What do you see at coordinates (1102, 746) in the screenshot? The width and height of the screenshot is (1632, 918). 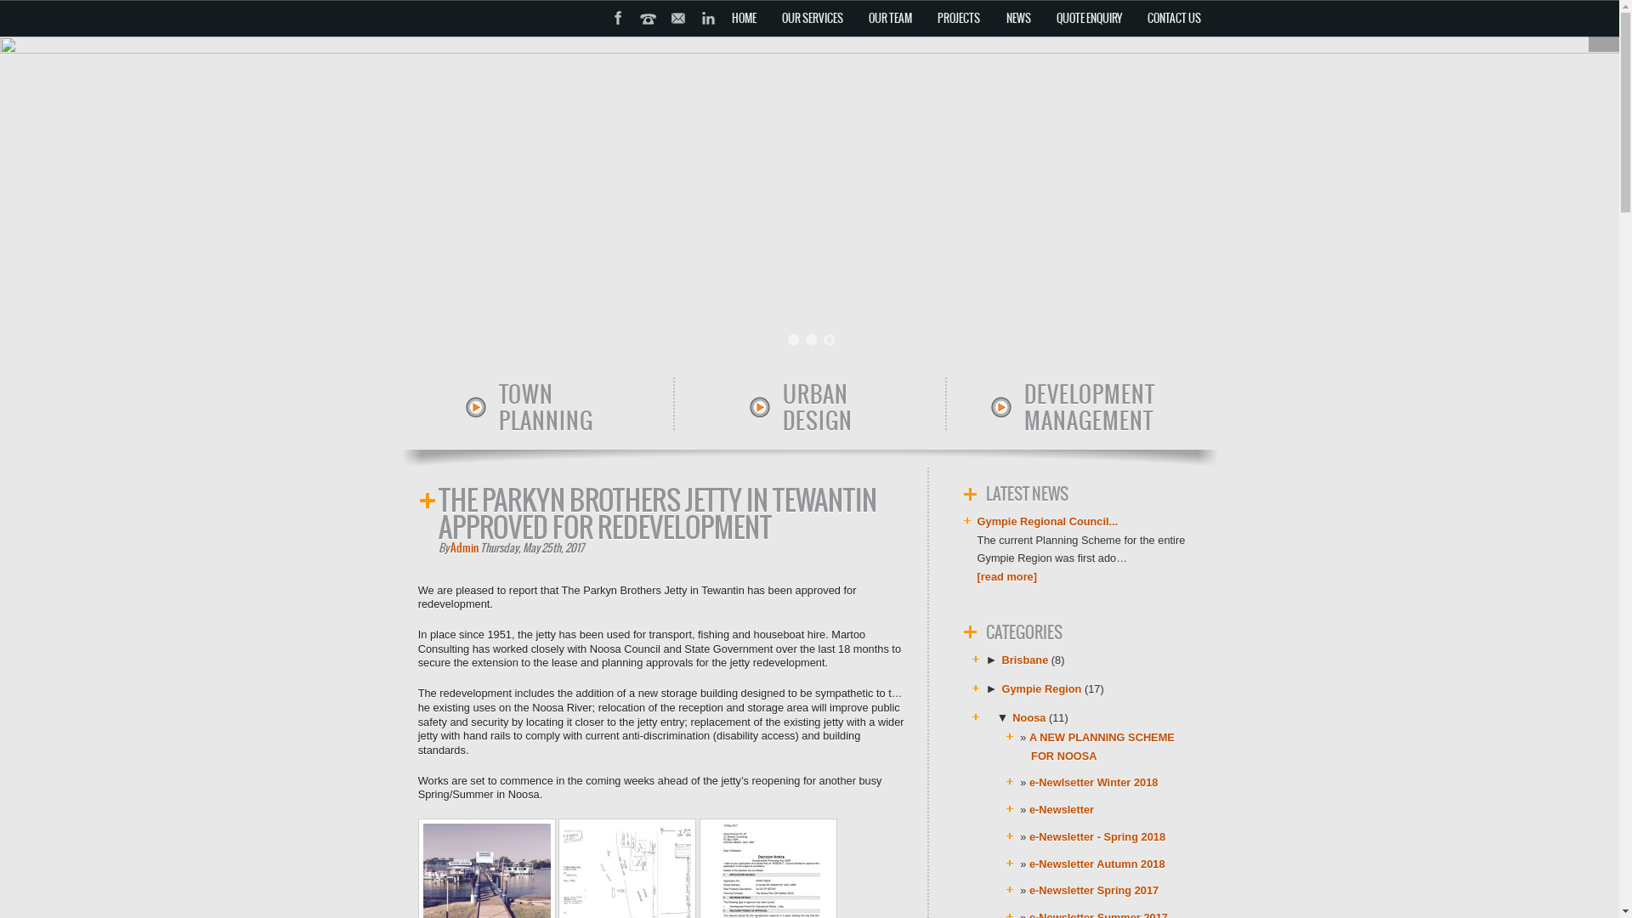 I see `A NEW PLANNING SCHEME FOR NOOSA` at bounding box center [1102, 746].